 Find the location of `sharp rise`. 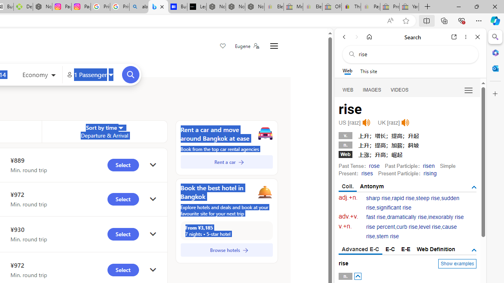

sharp rise is located at coordinates (378, 198).